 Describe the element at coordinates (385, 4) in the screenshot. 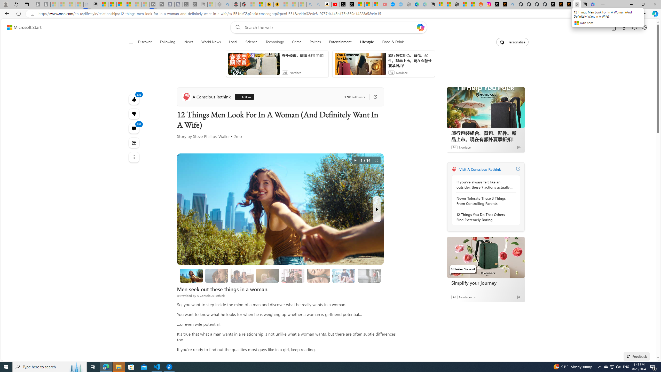

I see `Gloom - YouTube - Sleeping` at that location.